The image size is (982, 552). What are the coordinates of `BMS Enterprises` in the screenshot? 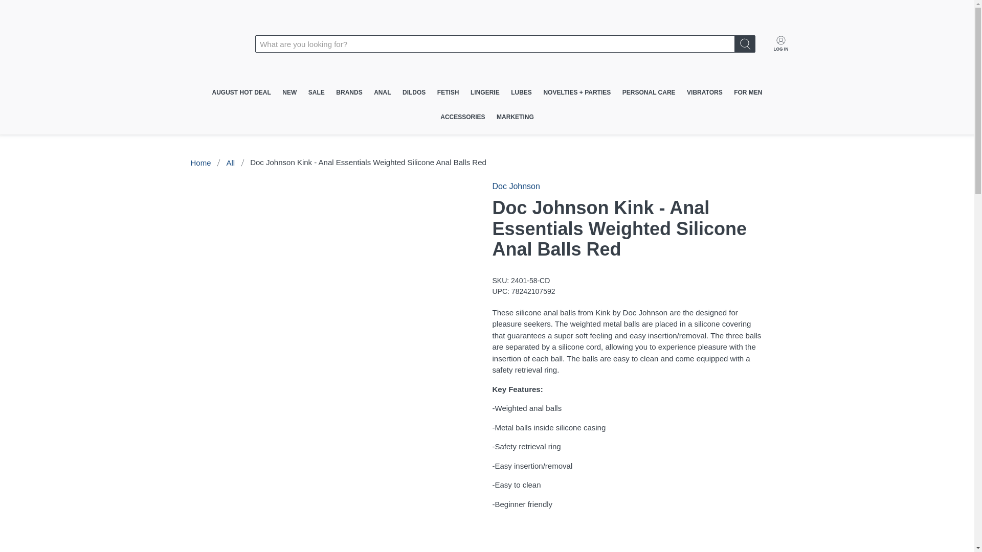 It's located at (200, 163).